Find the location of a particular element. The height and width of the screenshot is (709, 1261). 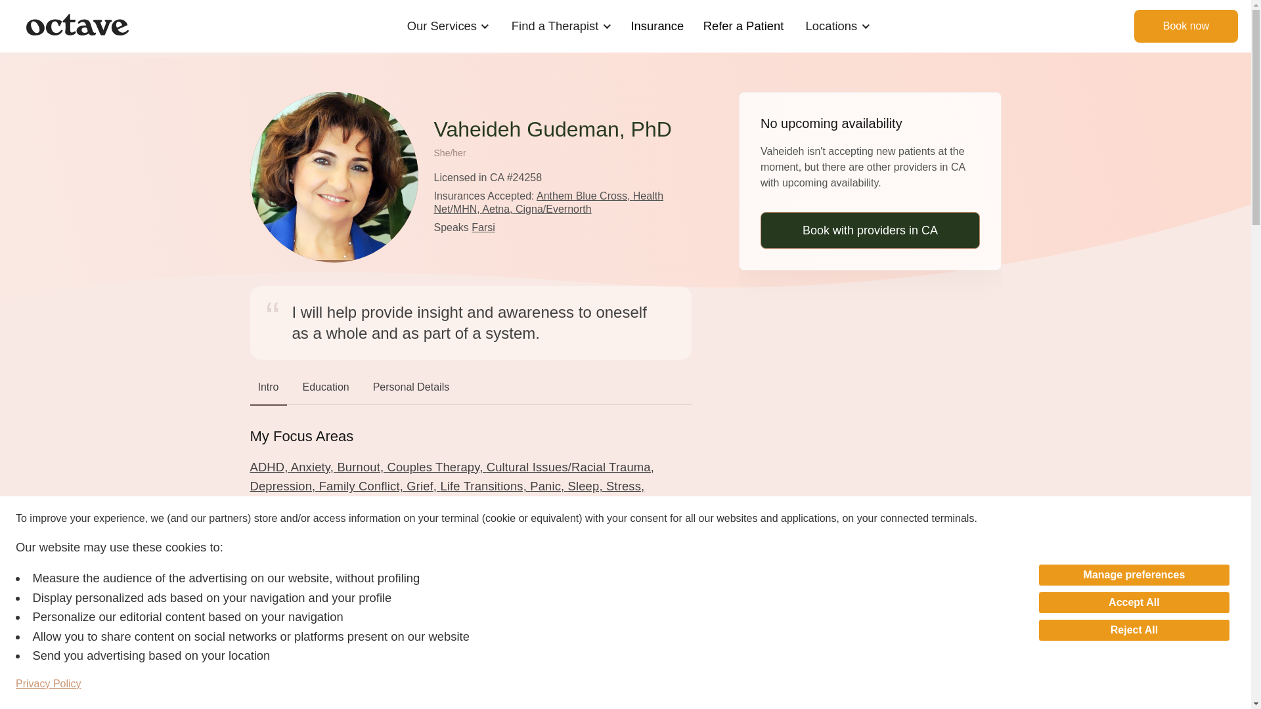

Locations is located at coordinates (831, 26).